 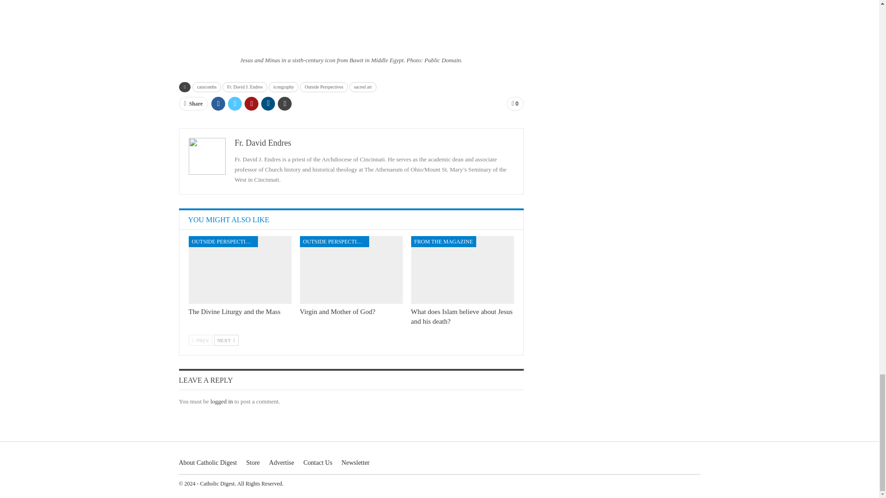 What do you see at coordinates (352, 269) in the screenshot?
I see `Virgin and Mother of God?` at bounding box center [352, 269].